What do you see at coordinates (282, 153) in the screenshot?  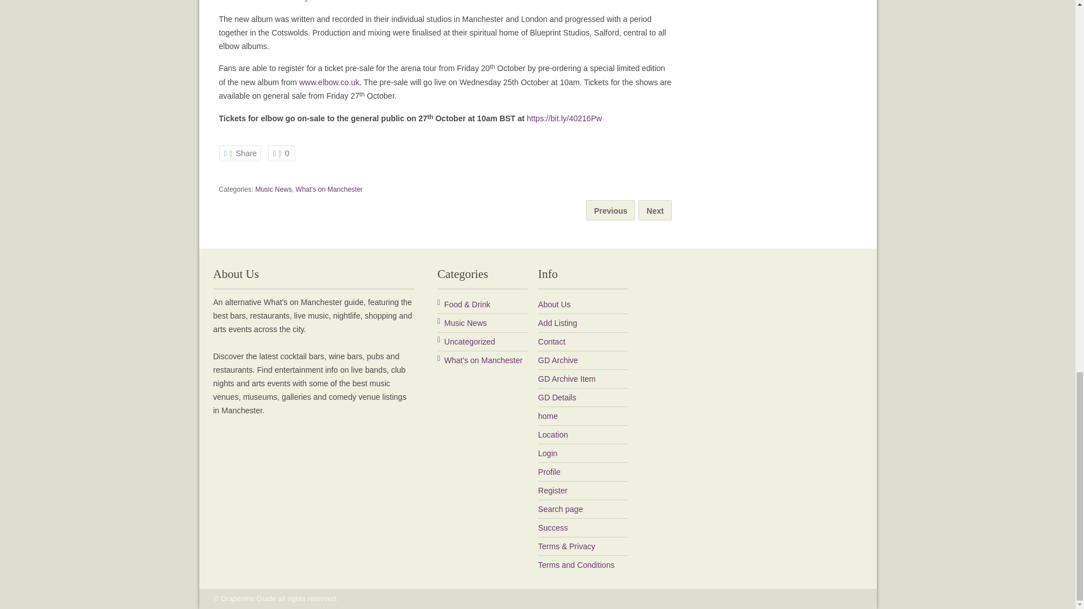 I see `0` at bounding box center [282, 153].